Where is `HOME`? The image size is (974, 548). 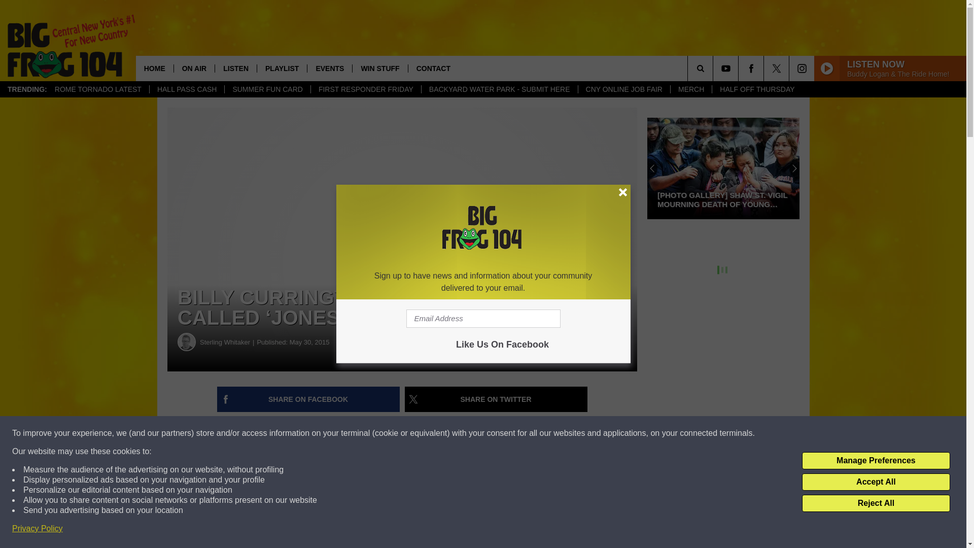
HOME is located at coordinates (154, 68).